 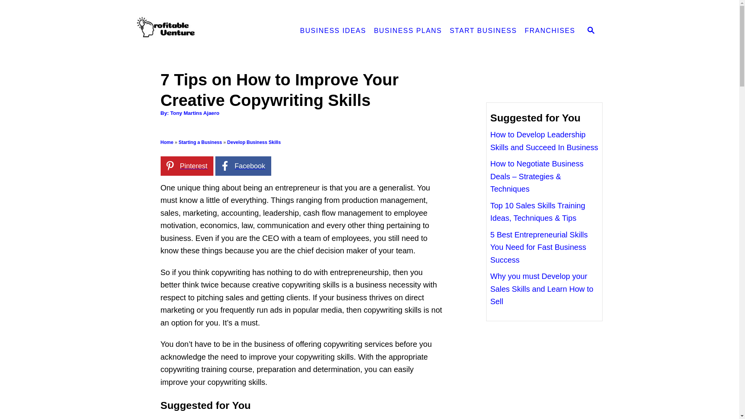 I want to click on Develop Business Skills, so click(x=254, y=142).